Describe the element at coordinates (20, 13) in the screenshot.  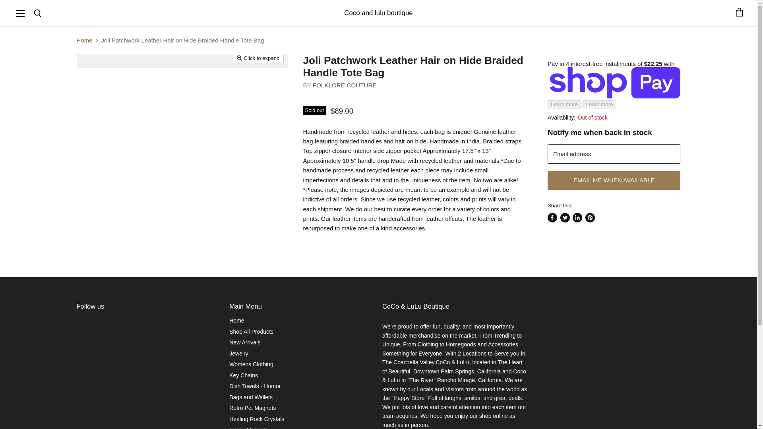
I see `Menu` at that location.